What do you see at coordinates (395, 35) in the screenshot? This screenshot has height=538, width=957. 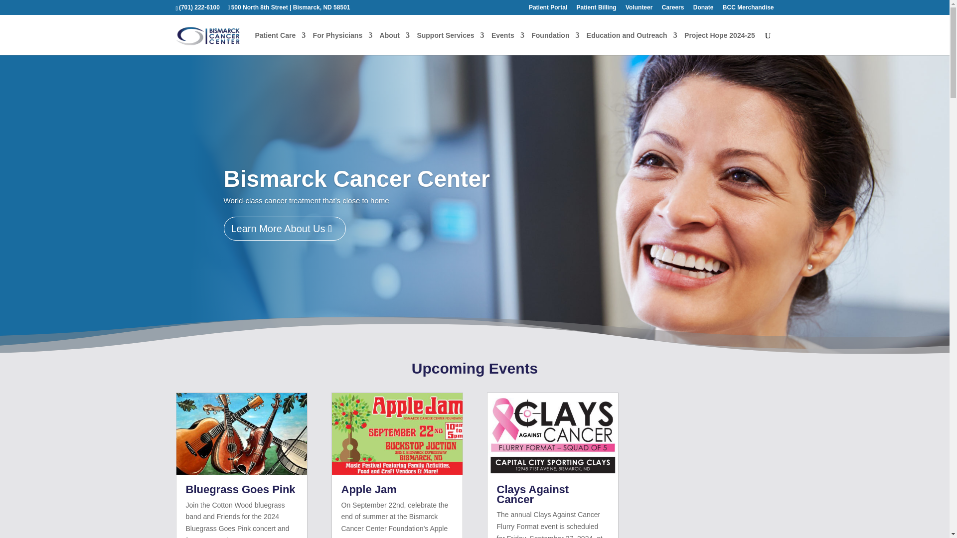 I see `About` at bounding box center [395, 35].